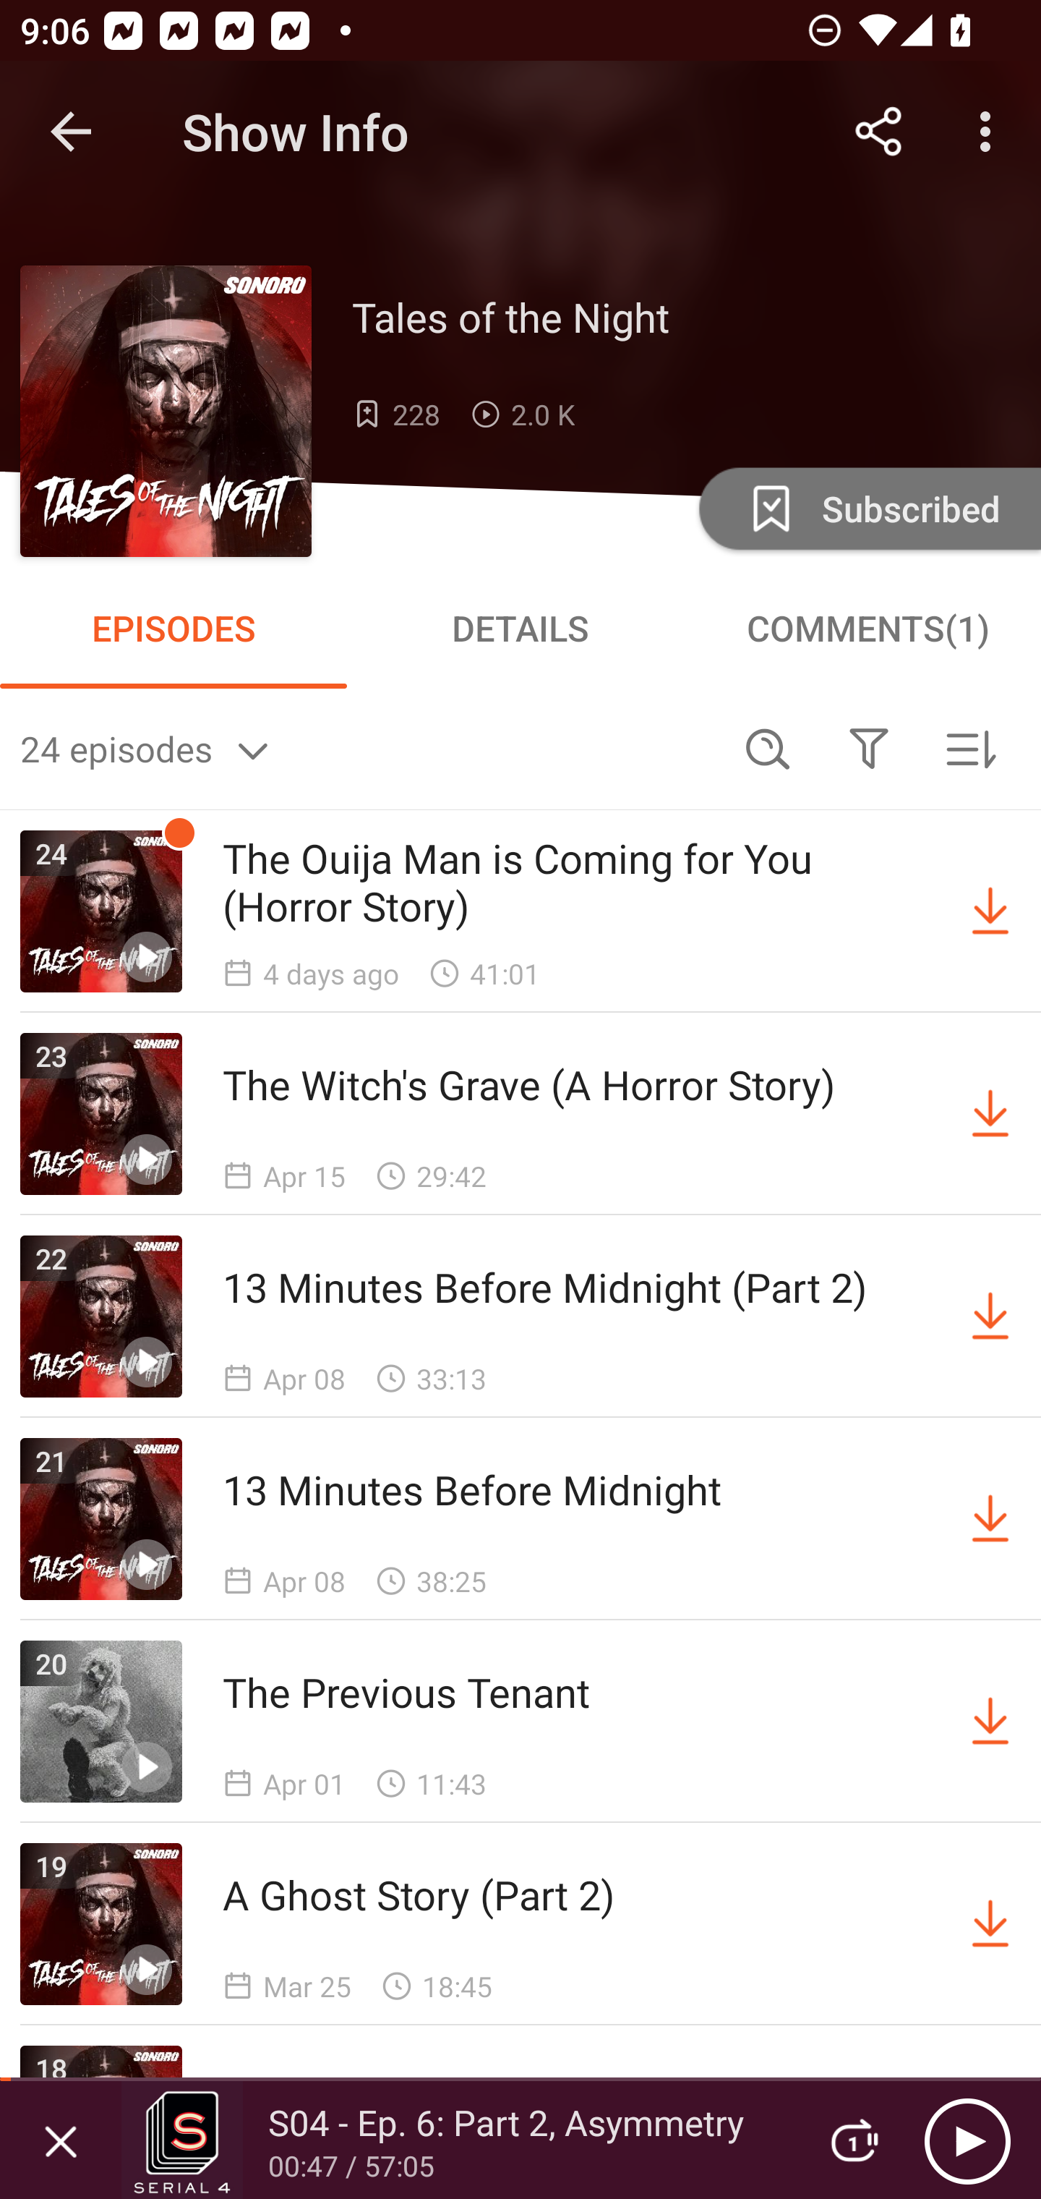 The height and width of the screenshot is (2199, 1041). Describe the element at coordinates (879, 132) in the screenshot. I see `Share` at that location.